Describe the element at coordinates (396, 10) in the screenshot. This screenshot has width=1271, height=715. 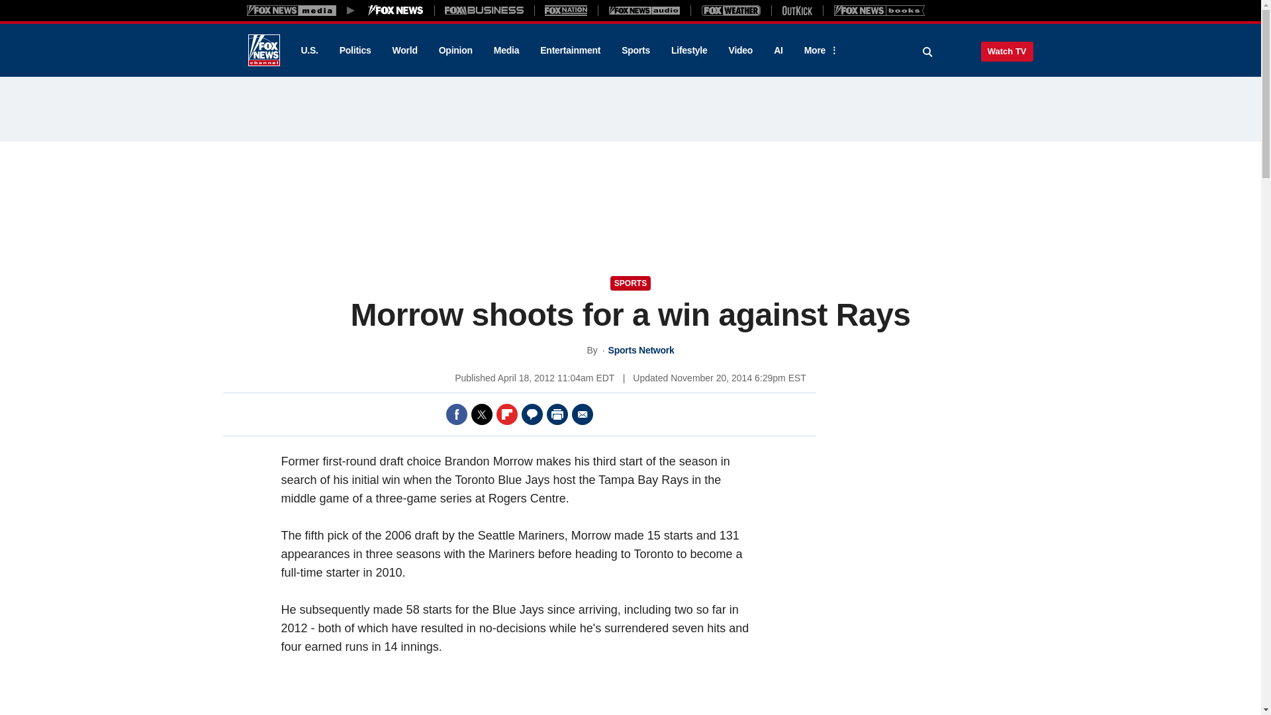
I see `Fox News Media` at that location.